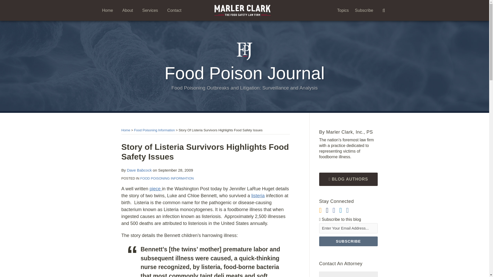 Image resolution: width=493 pixels, height=277 pixels. Describe the element at coordinates (156, 189) in the screenshot. I see `piece` at that location.